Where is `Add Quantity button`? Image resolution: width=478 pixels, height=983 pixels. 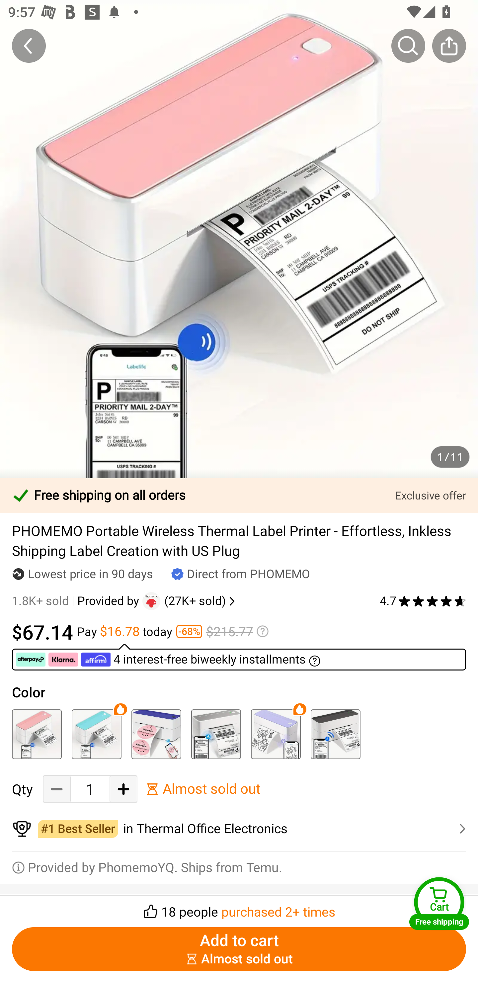
Add Quantity button is located at coordinates (123, 789).